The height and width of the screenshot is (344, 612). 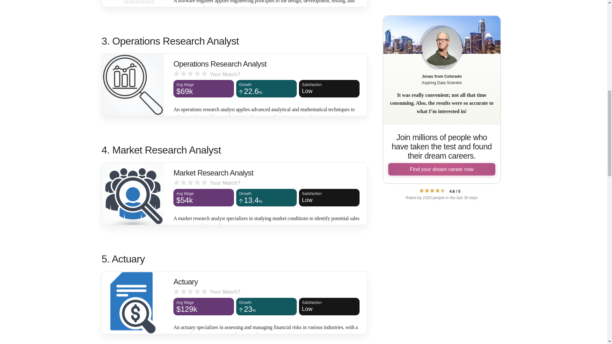 I want to click on 13.423900529587844, so click(x=266, y=201).